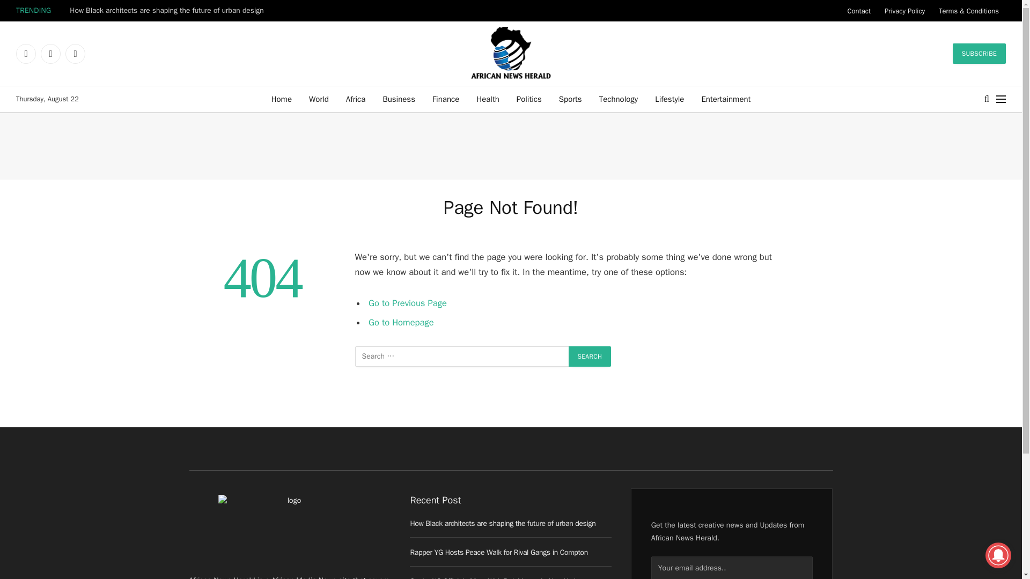  I want to click on Advertisement, so click(510, 146).